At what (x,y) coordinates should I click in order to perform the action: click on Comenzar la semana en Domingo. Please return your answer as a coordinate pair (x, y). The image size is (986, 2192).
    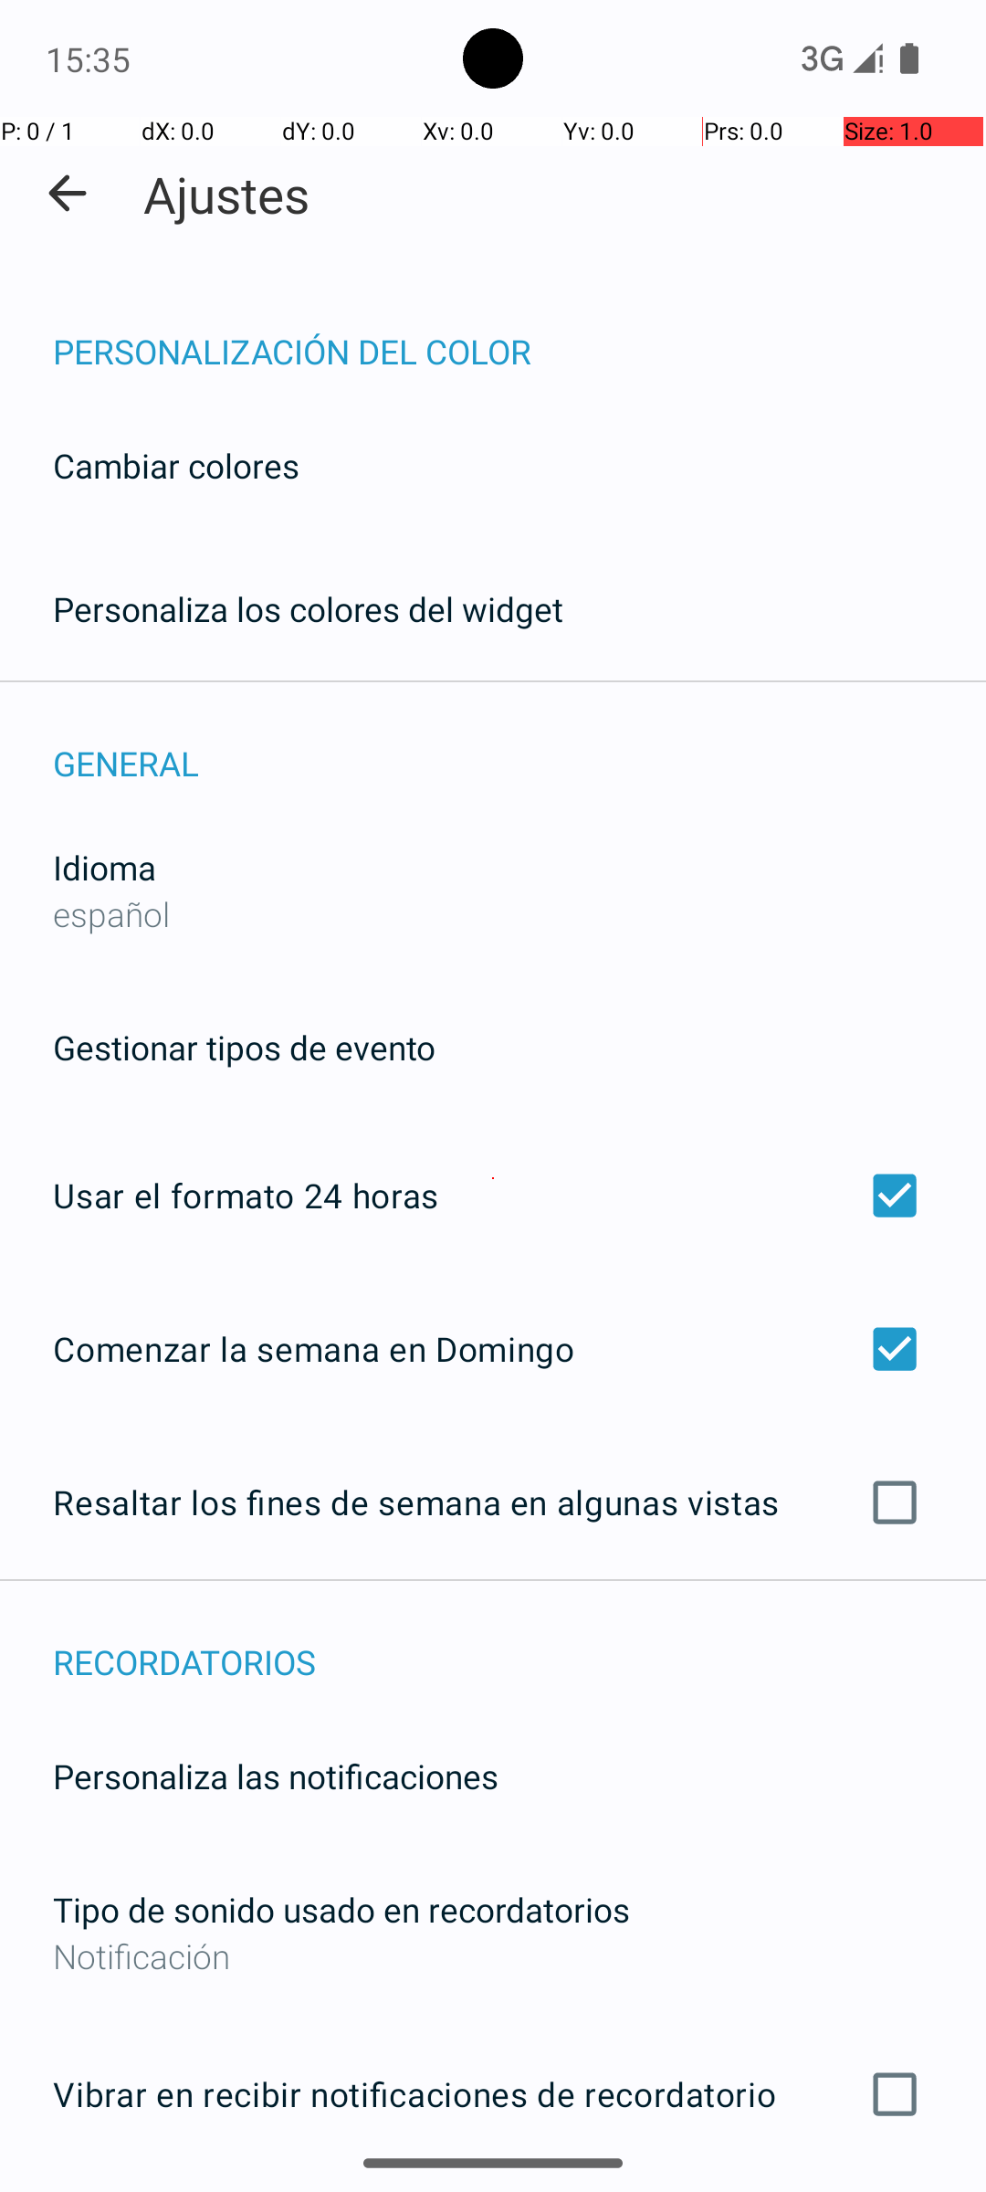
    Looking at the image, I should click on (493, 1348).